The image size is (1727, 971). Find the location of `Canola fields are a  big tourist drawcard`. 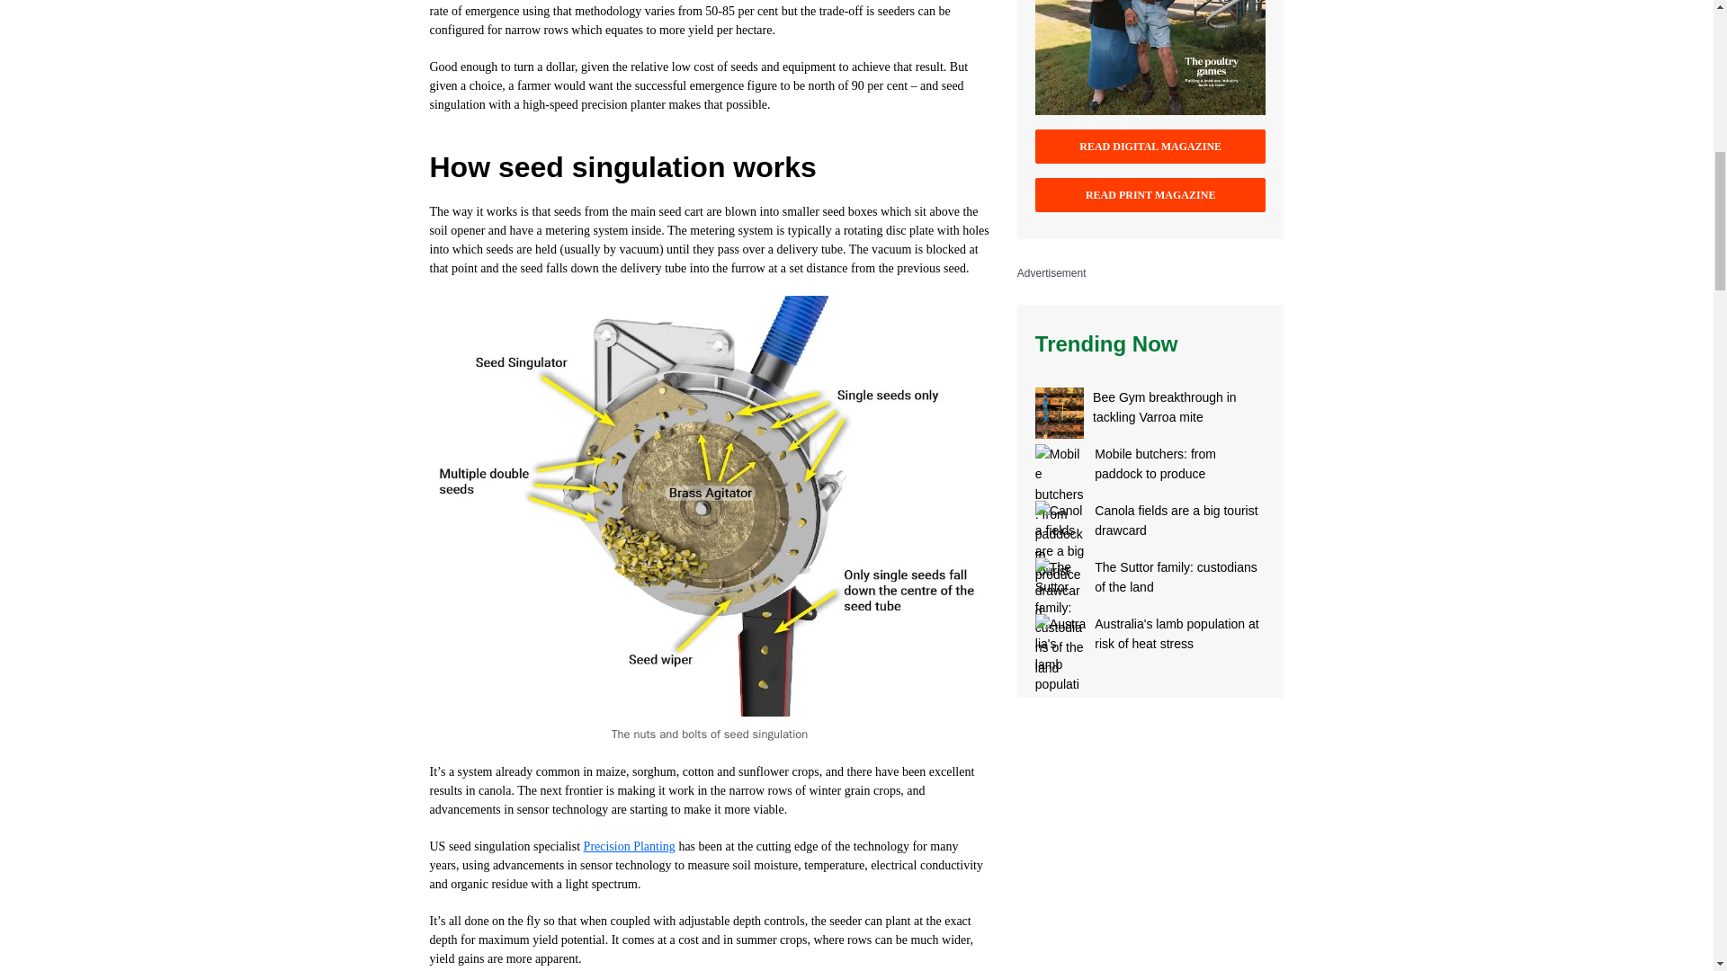

Canola fields are a  big tourist drawcard is located at coordinates (1180, 527).